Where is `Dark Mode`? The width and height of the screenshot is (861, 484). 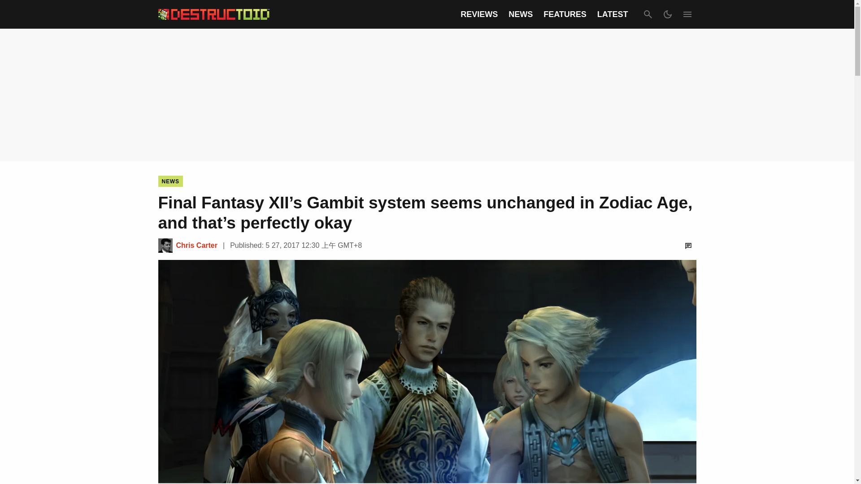
Dark Mode is located at coordinates (667, 14).